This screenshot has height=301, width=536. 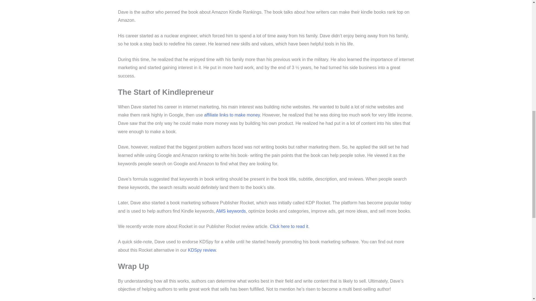 What do you see at coordinates (289, 226) in the screenshot?
I see `Click here to read it` at bounding box center [289, 226].